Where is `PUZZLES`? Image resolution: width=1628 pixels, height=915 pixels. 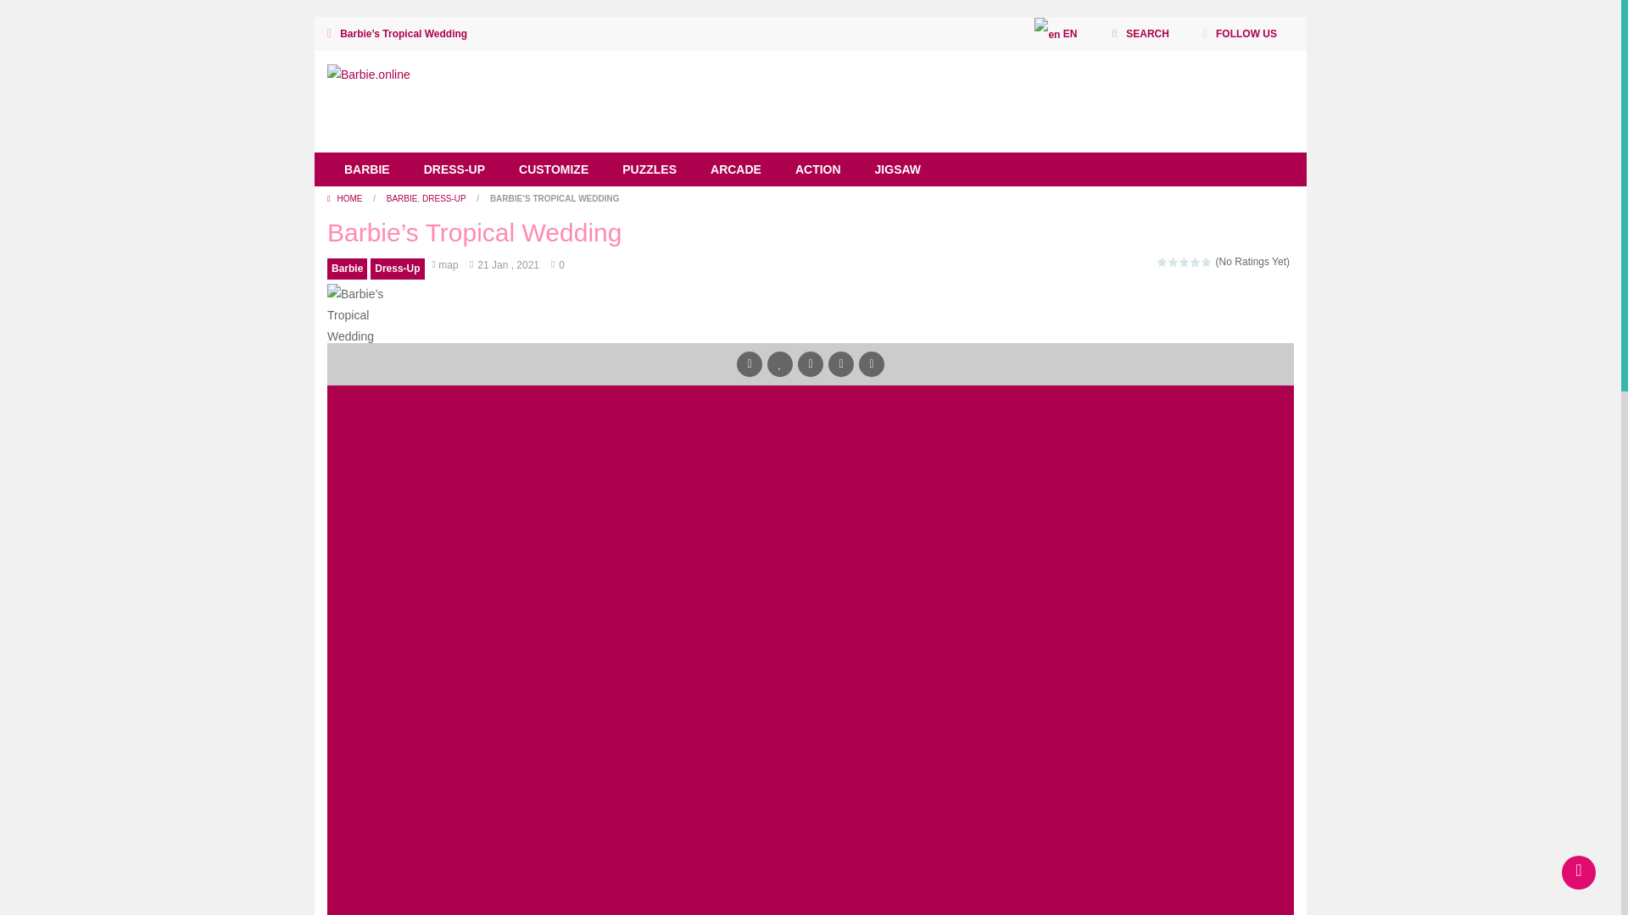
PUZZLES is located at coordinates (650, 169).